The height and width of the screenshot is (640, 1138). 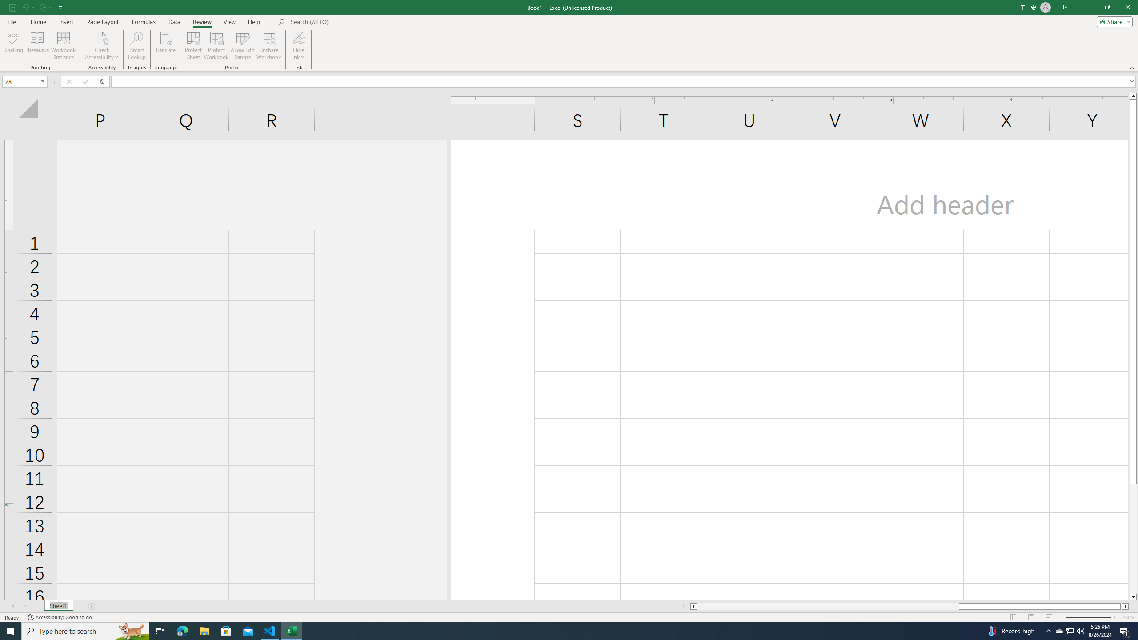 I want to click on Share, so click(x=1113, y=21).